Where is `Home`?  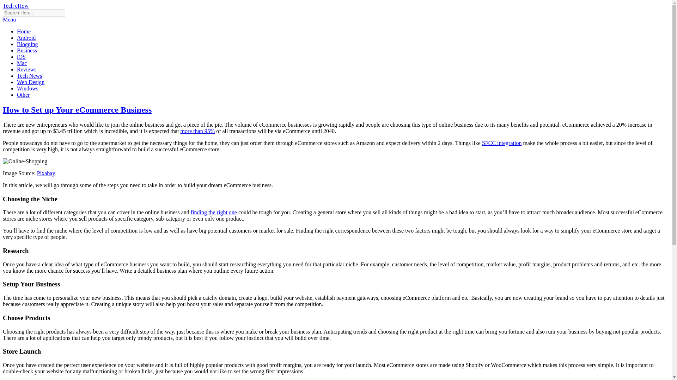
Home is located at coordinates (24, 32).